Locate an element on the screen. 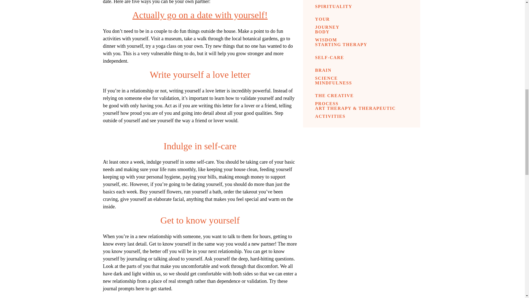 Image resolution: width=529 pixels, height=298 pixels. BODY WISDOM is located at coordinates (334, 32).